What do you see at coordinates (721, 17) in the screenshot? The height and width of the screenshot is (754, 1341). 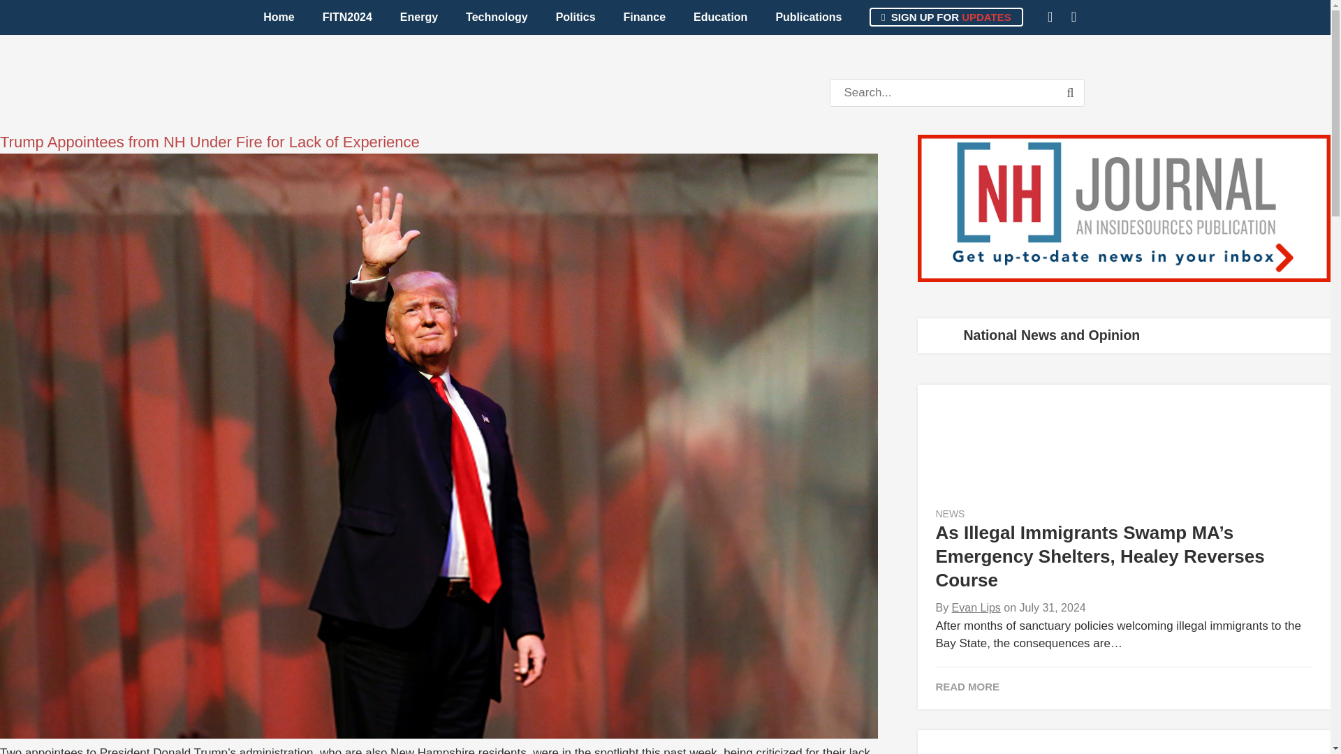 I see `Education` at bounding box center [721, 17].